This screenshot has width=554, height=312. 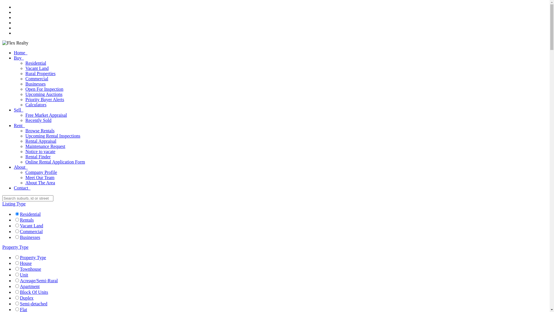 What do you see at coordinates (37, 68) in the screenshot?
I see `Vacant Land` at bounding box center [37, 68].